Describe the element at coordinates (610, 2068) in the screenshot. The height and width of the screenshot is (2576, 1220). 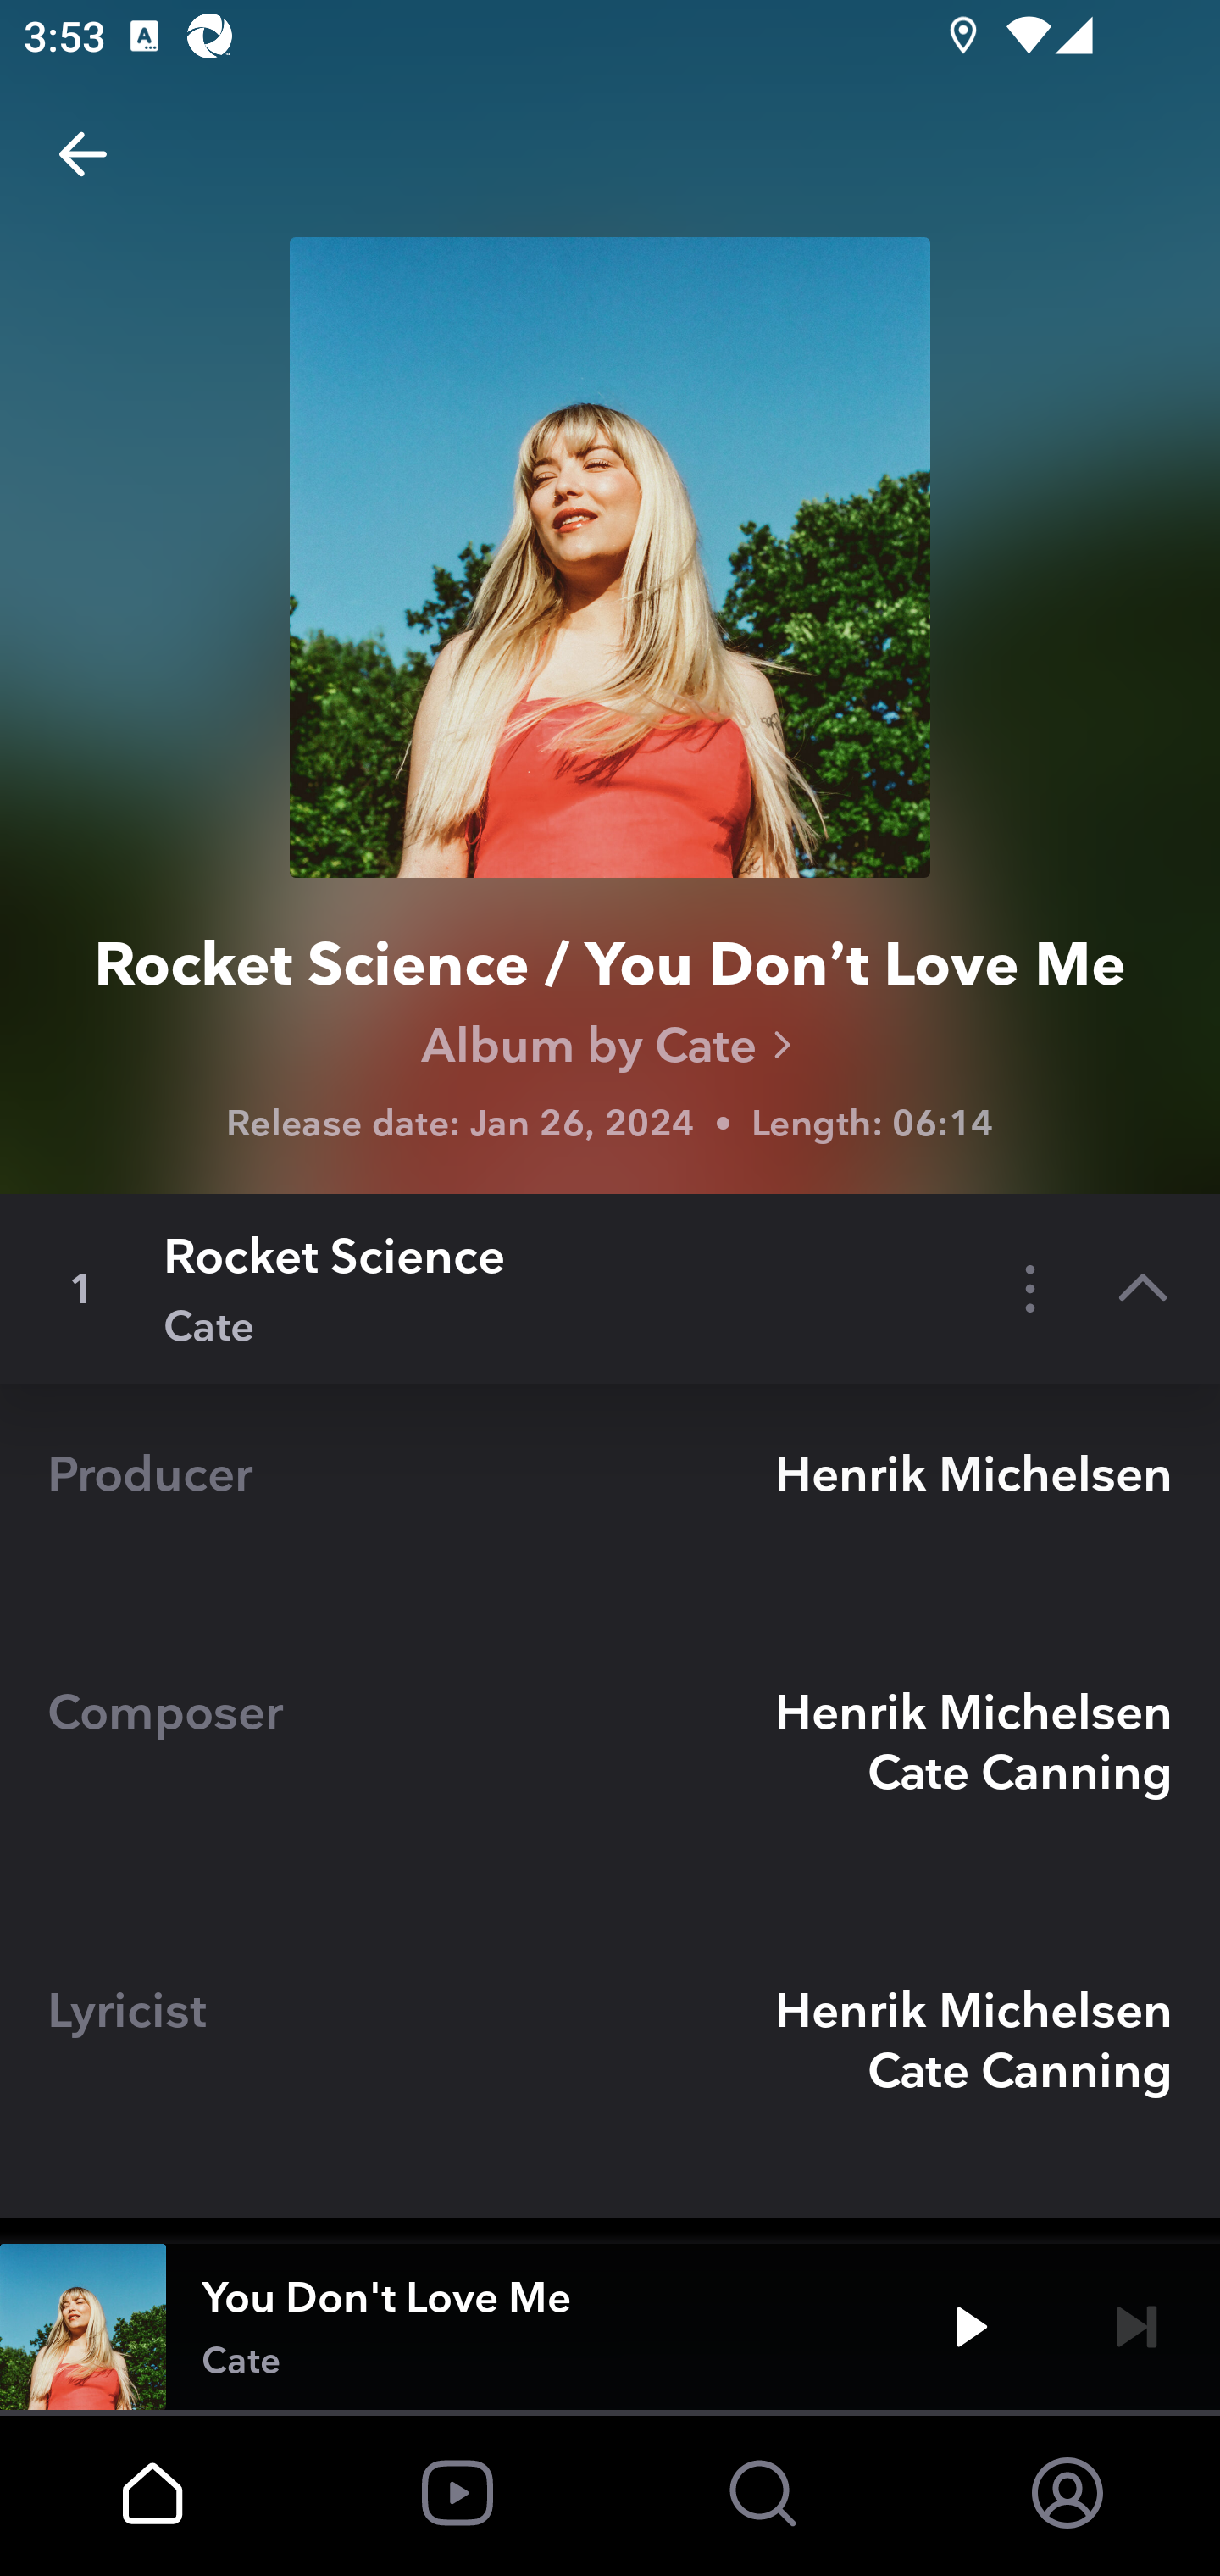
I see `Lyricist Henrik Michelsen
Cate Canning
` at that location.